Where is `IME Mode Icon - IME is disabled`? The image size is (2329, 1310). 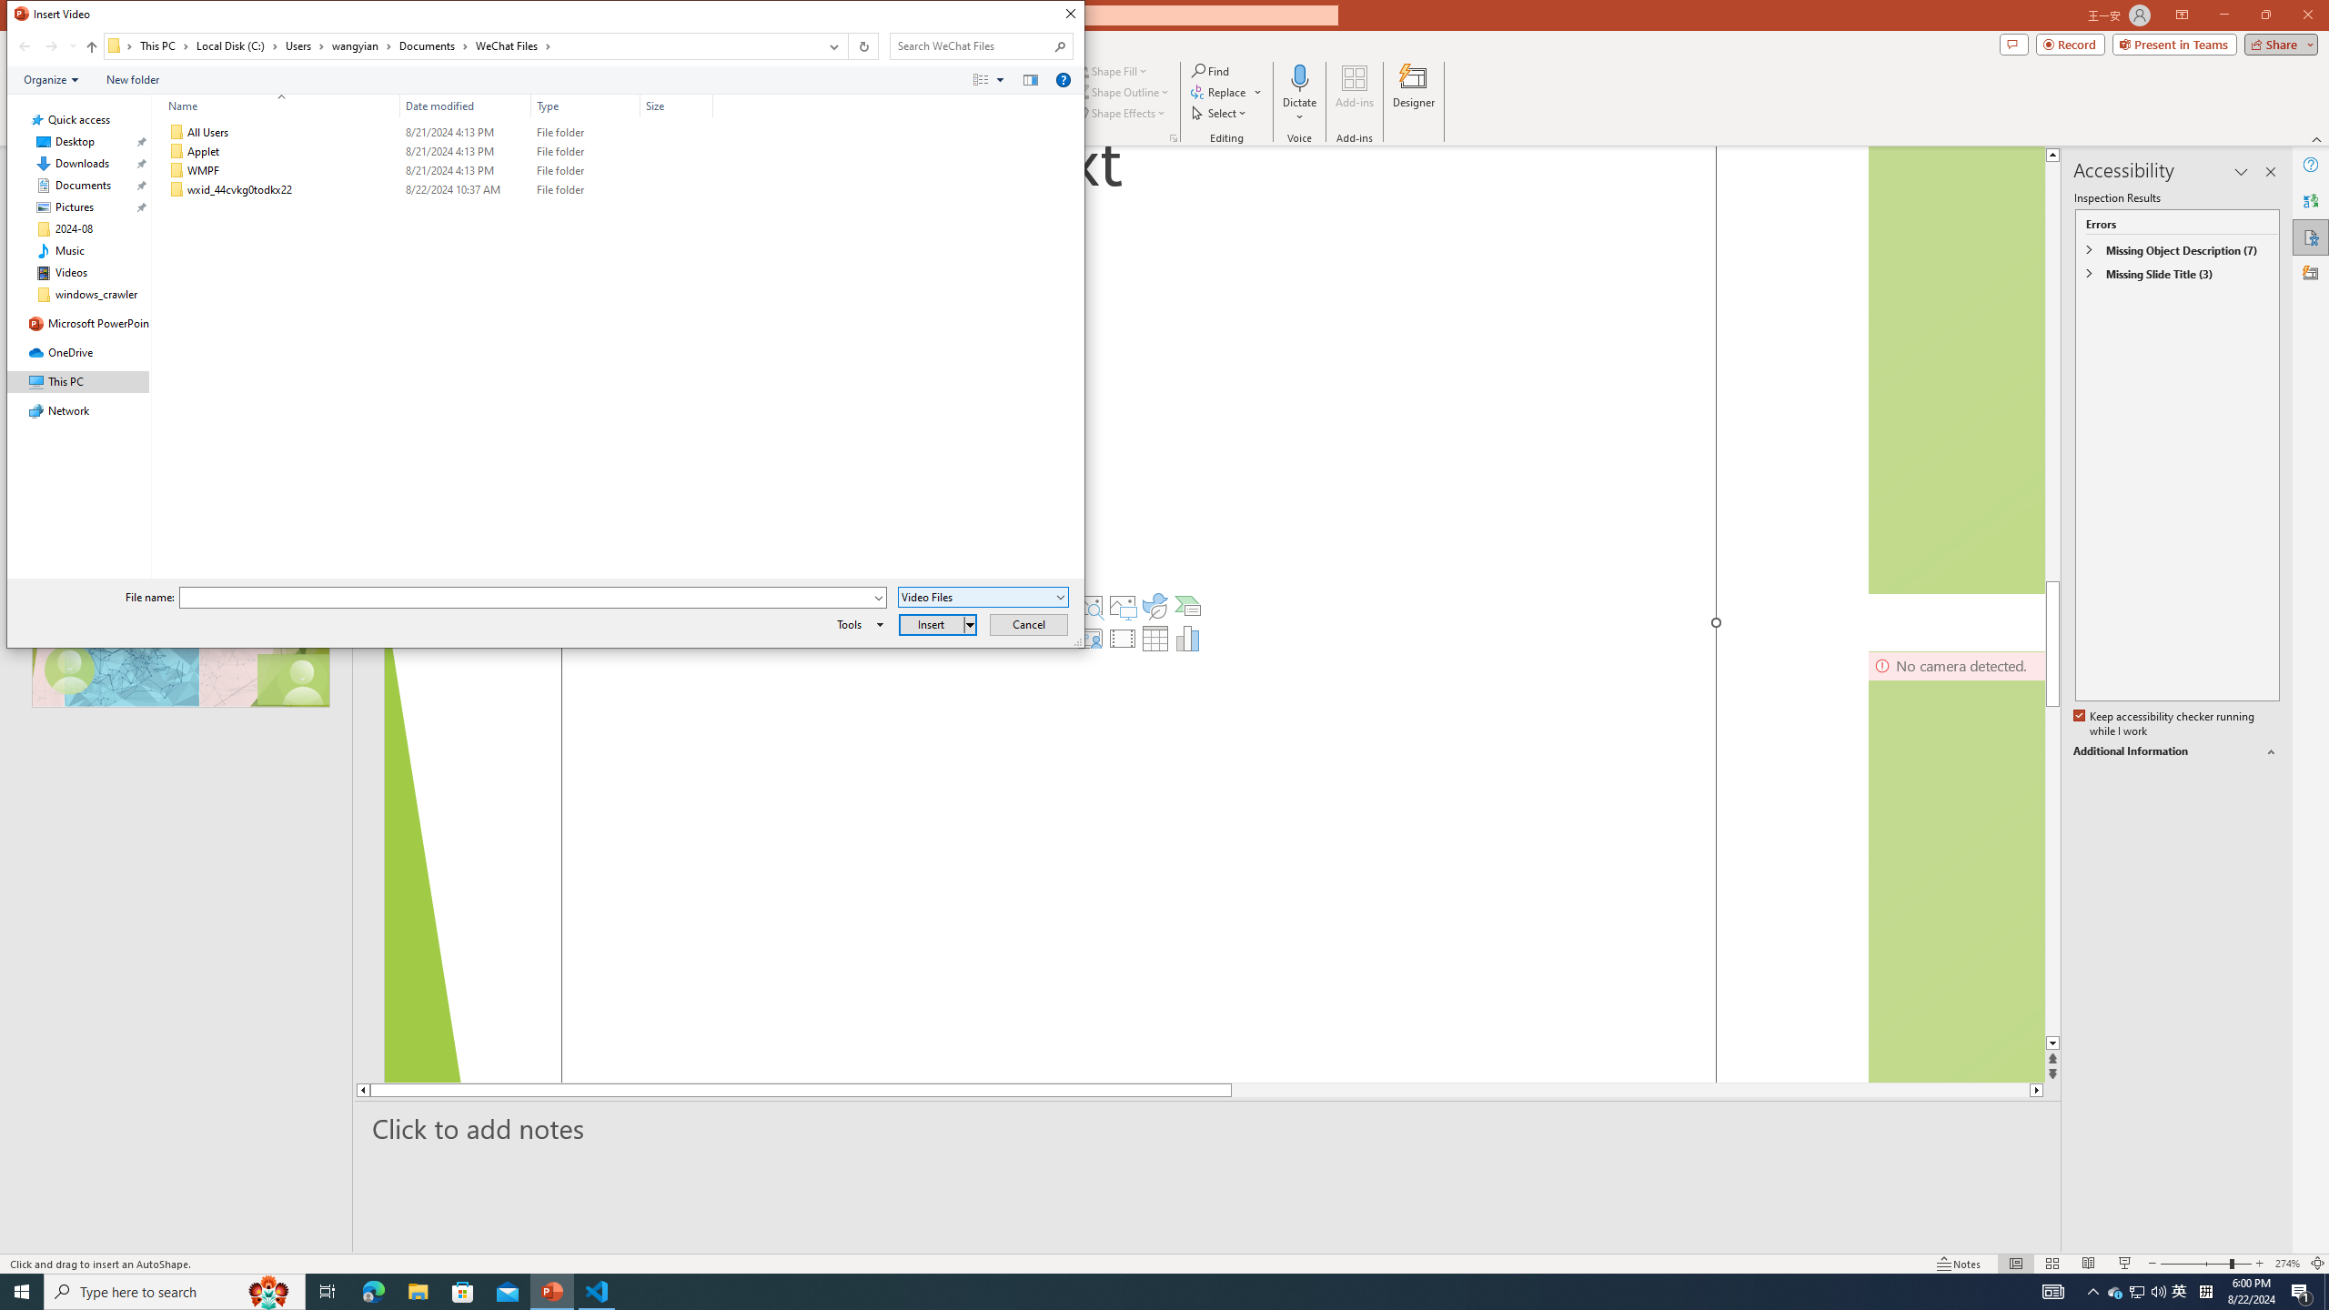
IME Mode Icon - IME is disabled is located at coordinates (2180, 1292).